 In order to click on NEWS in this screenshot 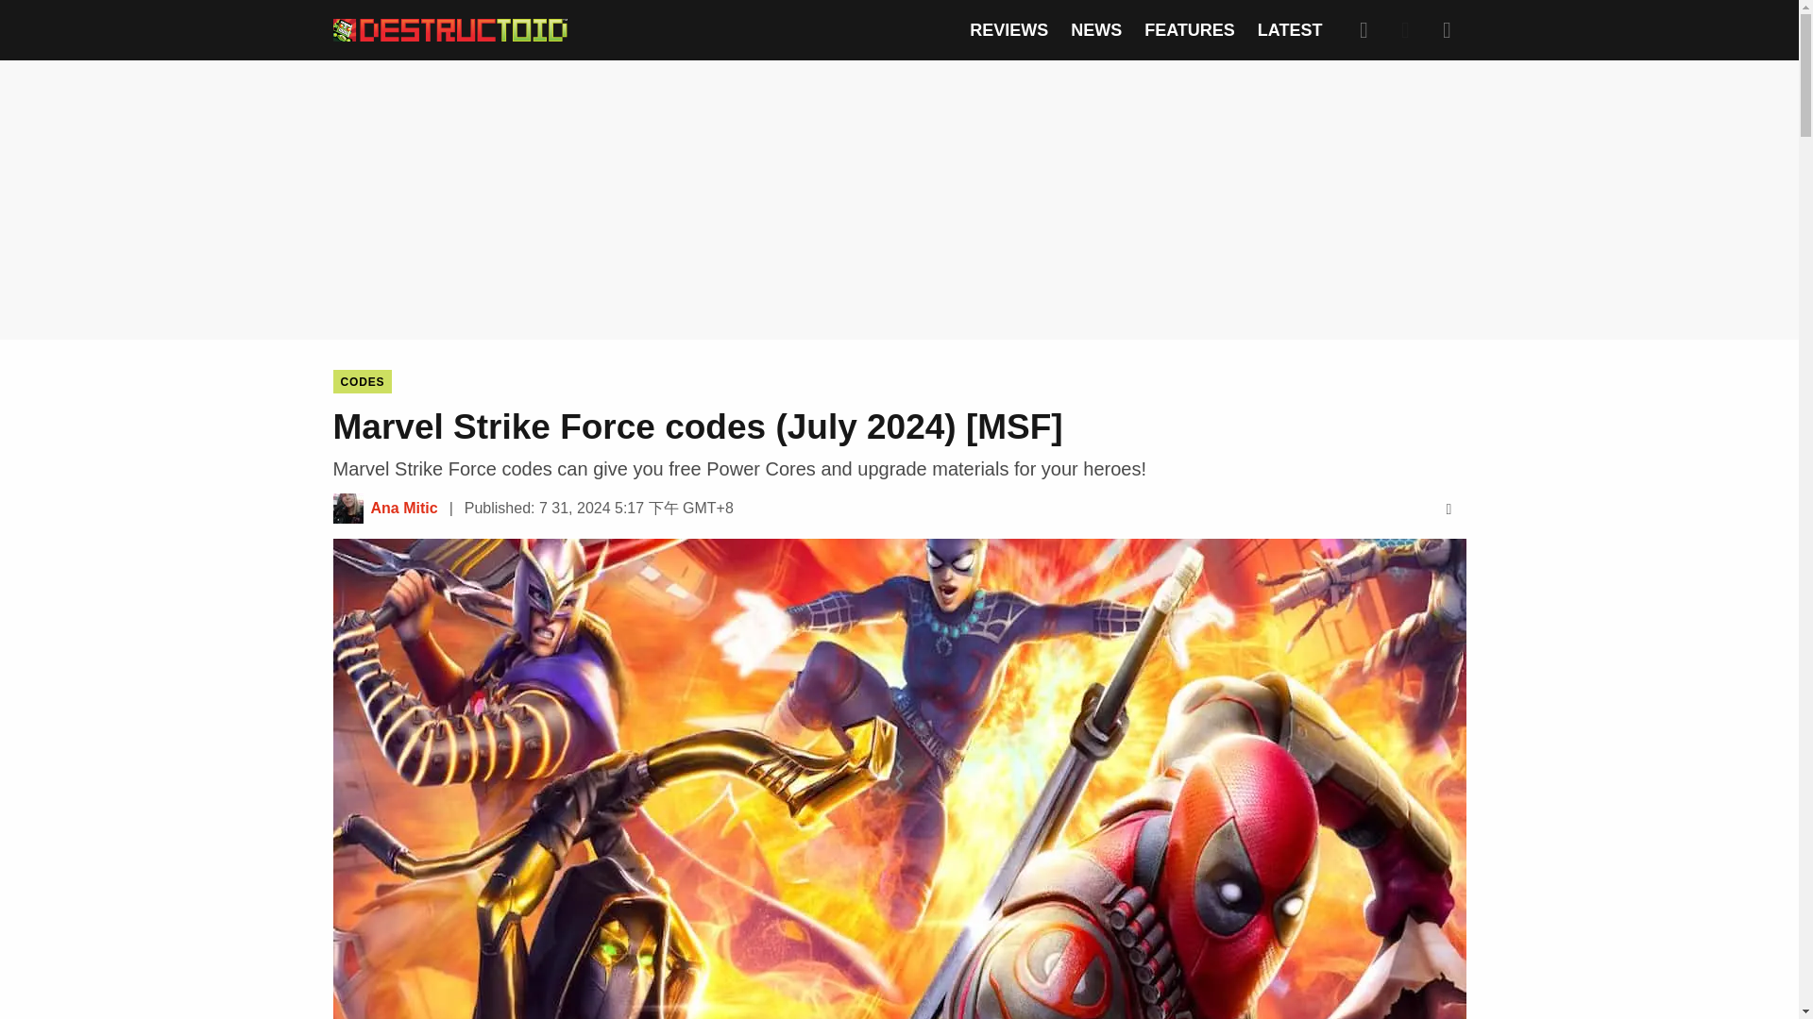, I will do `click(1096, 30)`.